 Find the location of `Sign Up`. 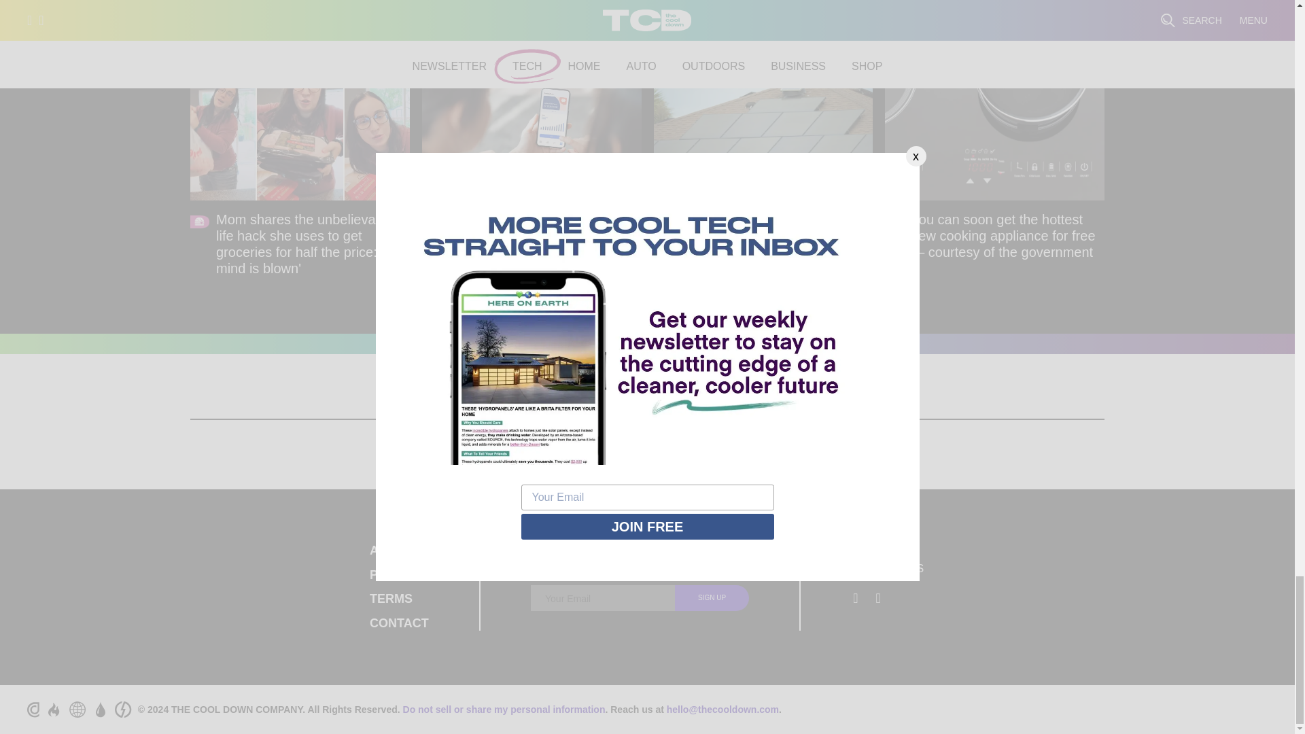

Sign Up is located at coordinates (712, 597).